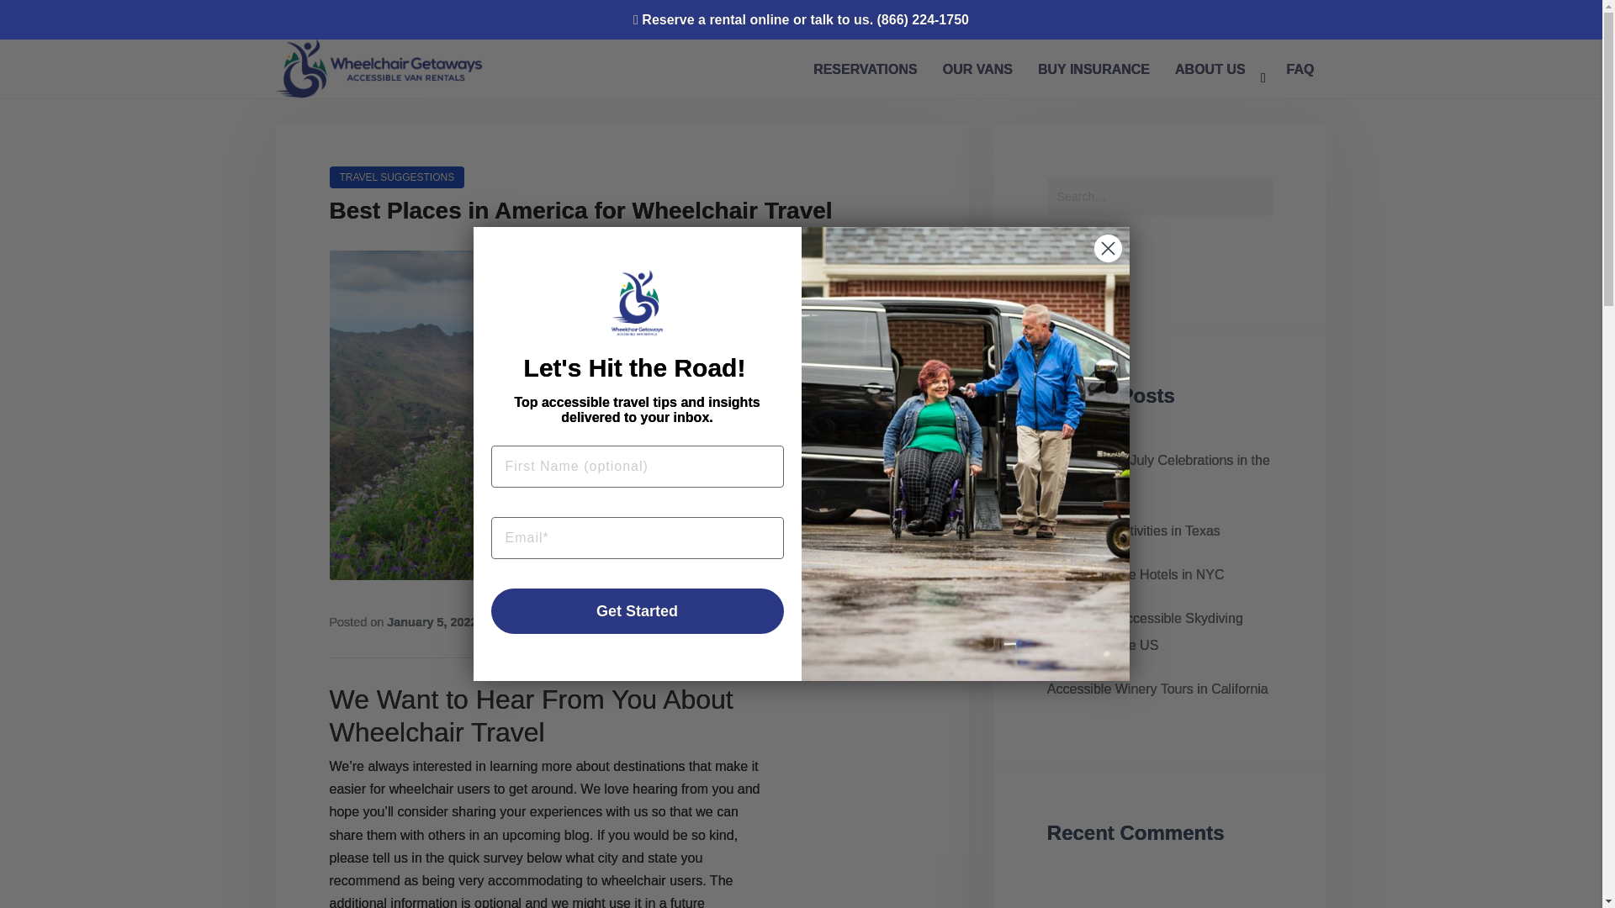 The width and height of the screenshot is (1615, 908). Describe the element at coordinates (1218, 69) in the screenshot. I see `ABOUT US` at that location.